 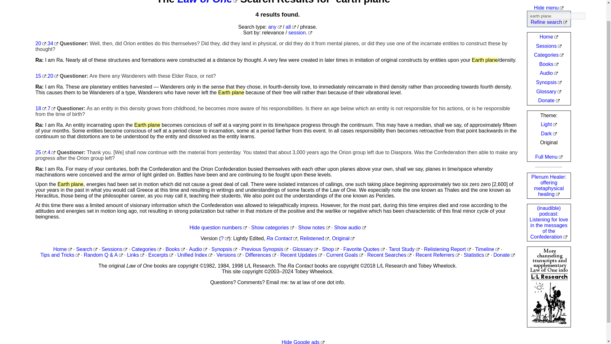 What do you see at coordinates (272, 227) in the screenshot?
I see `Show categories` at bounding box center [272, 227].